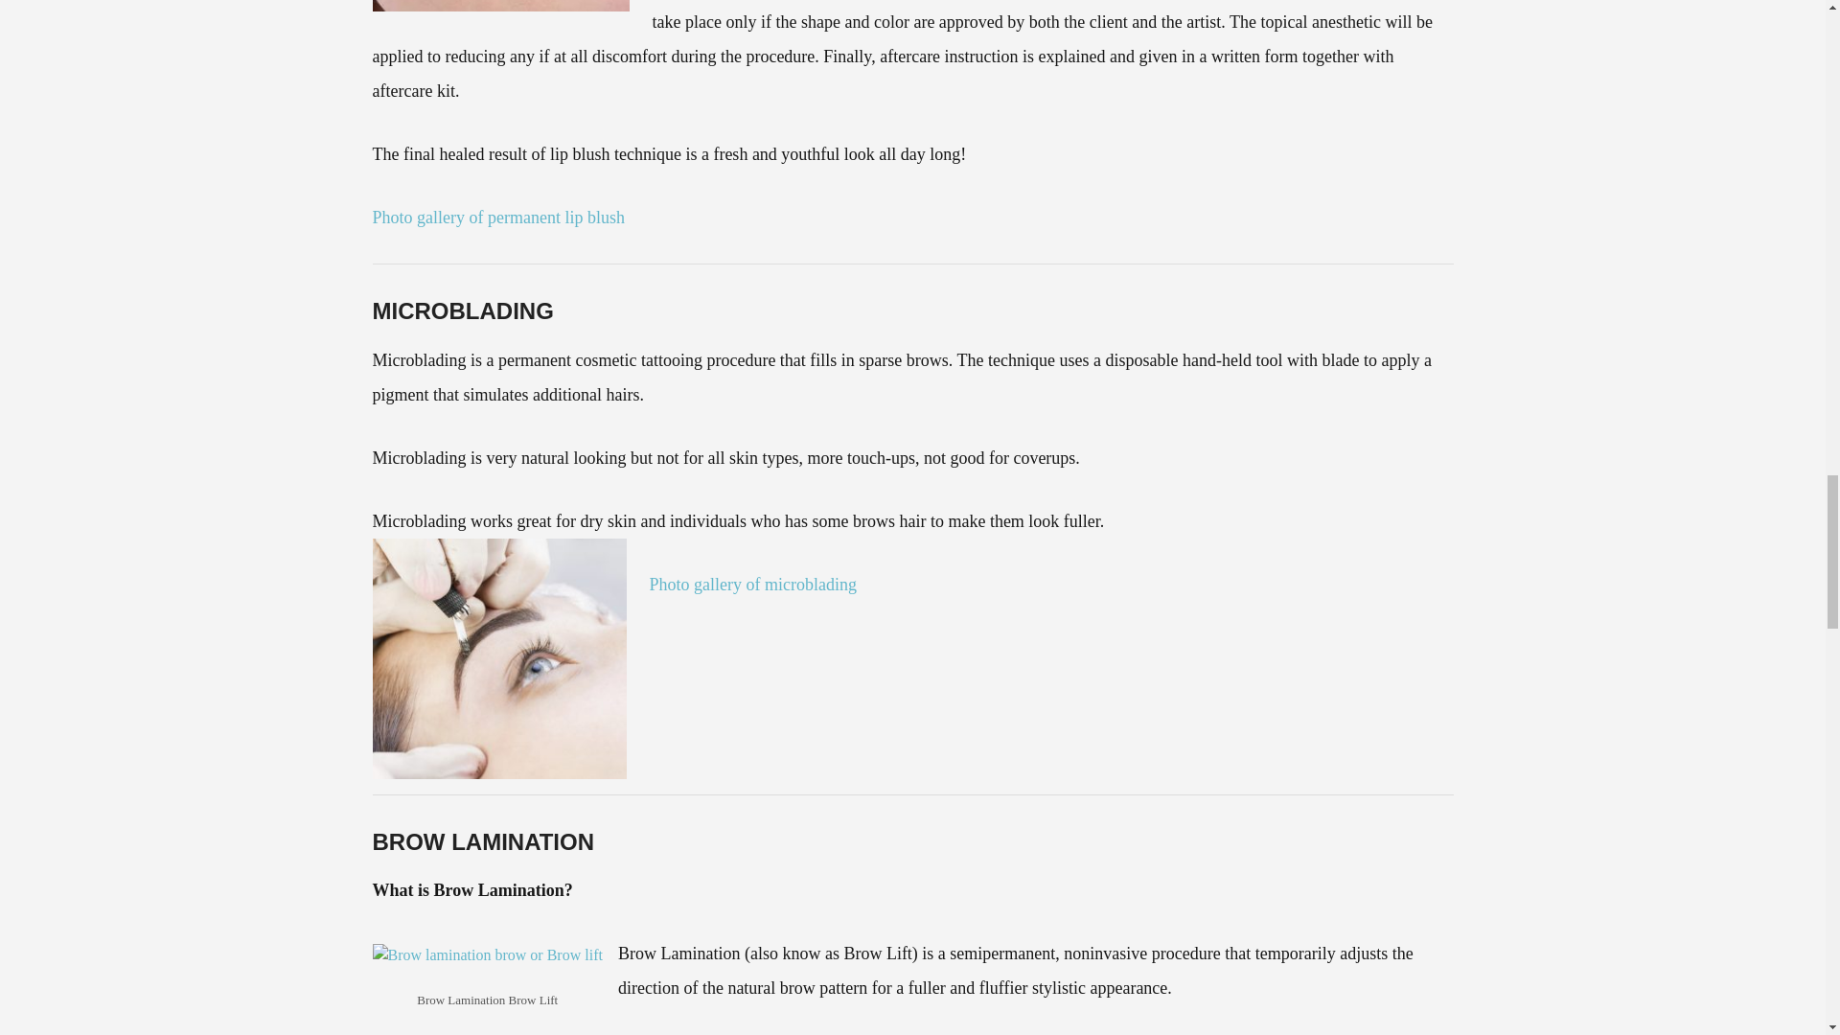 The height and width of the screenshot is (1035, 1840). Describe the element at coordinates (753, 585) in the screenshot. I see `Photo gallery of microblading` at that location.